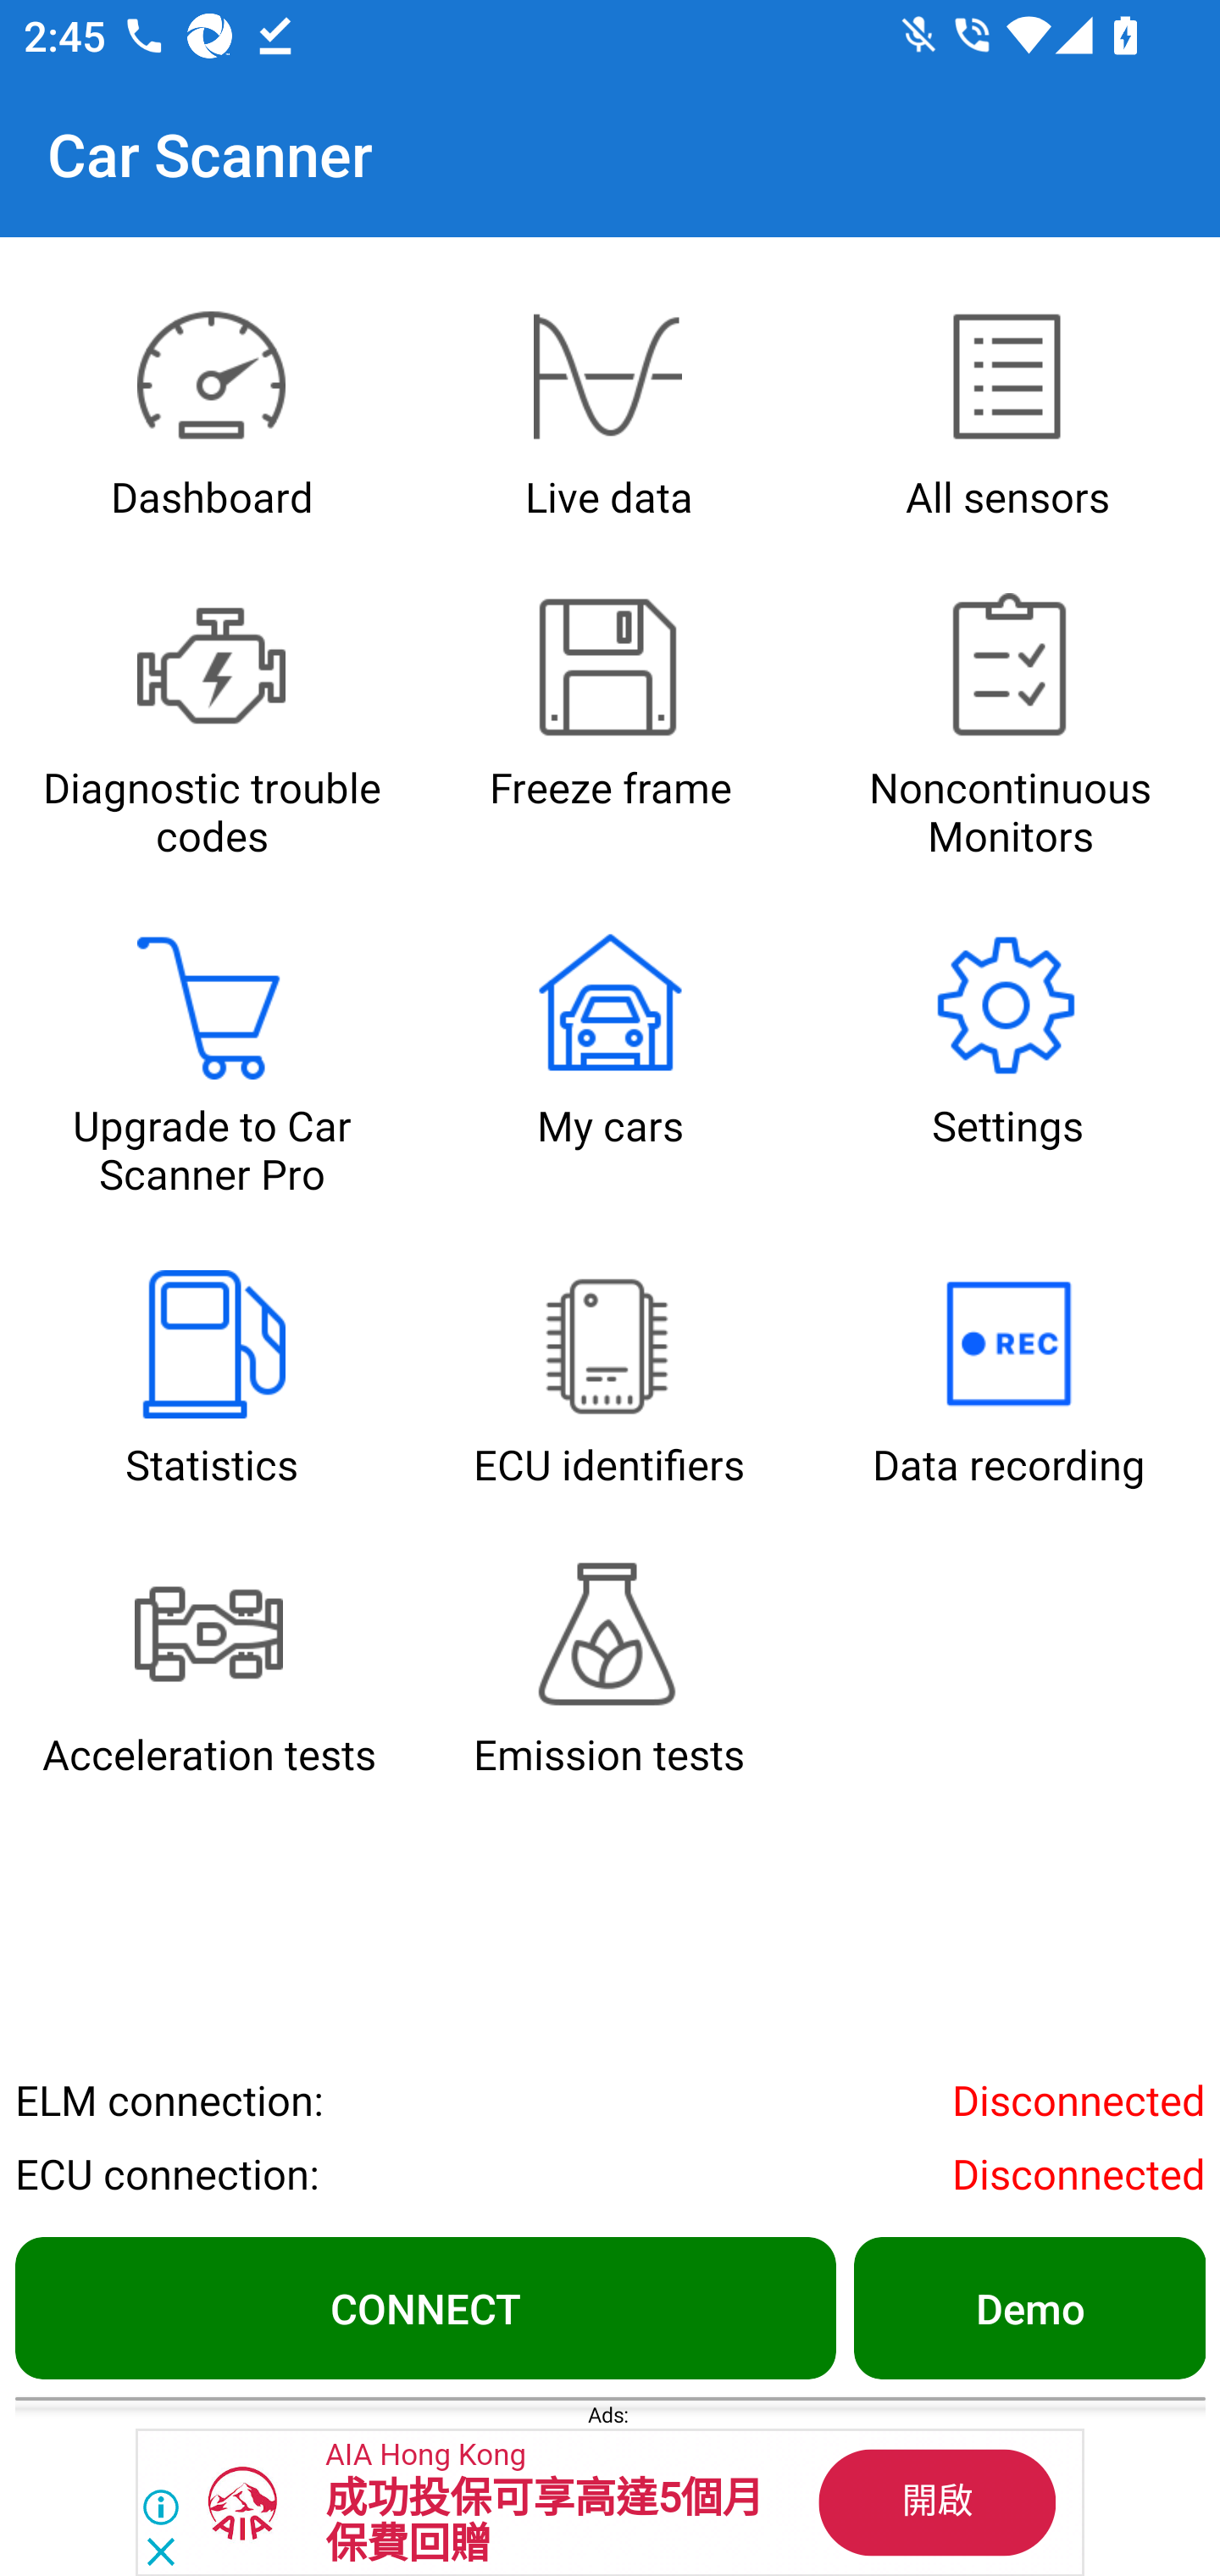 The height and width of the screenshot is (2576, 1220). What do you see at coordinates (1029, 2307) in the screenshot?
I see `Demo` at bounding box center [1029, 2307].